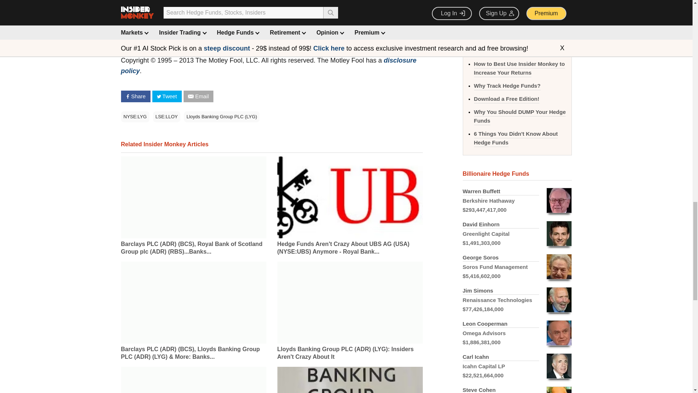 The image size is (698, 393). What do you see at coordinates (517, 333) in the screenshot?
I see `Click to see details for Omega Advisors` at bounding box center [517, 333].